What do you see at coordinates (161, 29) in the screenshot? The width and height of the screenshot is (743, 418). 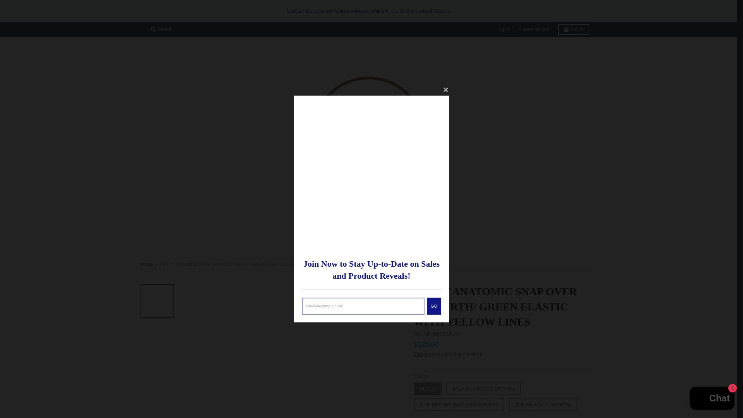 I see `Search` at bounding box center [161, 29].